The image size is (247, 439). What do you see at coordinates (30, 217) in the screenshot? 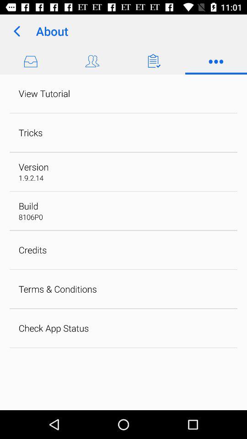
I see `tap the 8106p0 item` at bounding box center [30, 217].